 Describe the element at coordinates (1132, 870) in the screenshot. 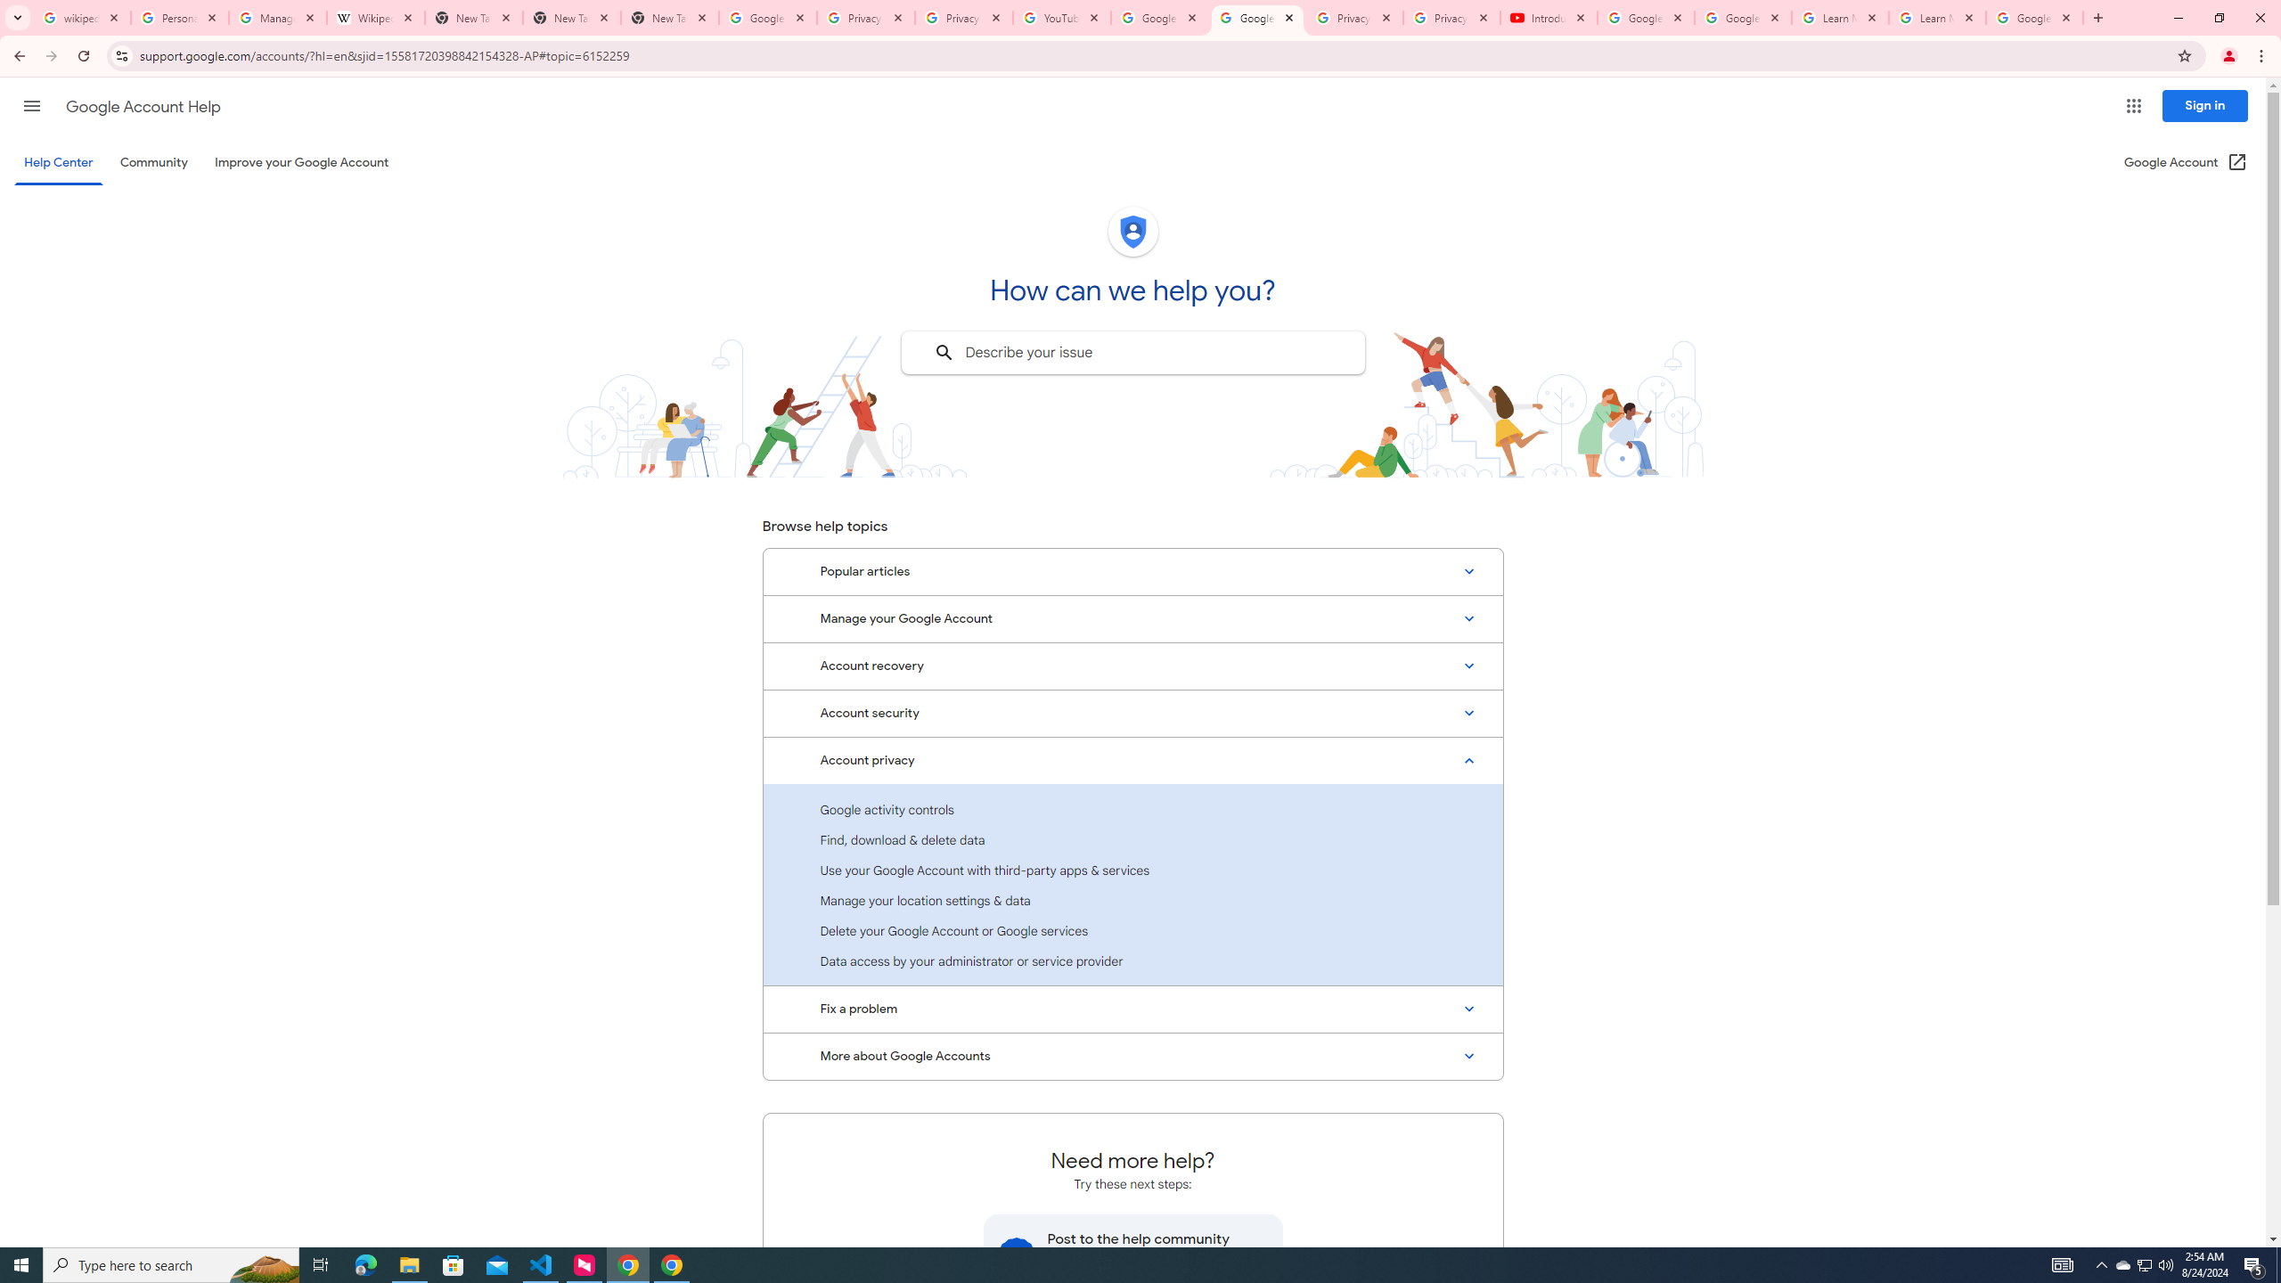

I see `Use your Google Account with third-party apps & services` at that location.